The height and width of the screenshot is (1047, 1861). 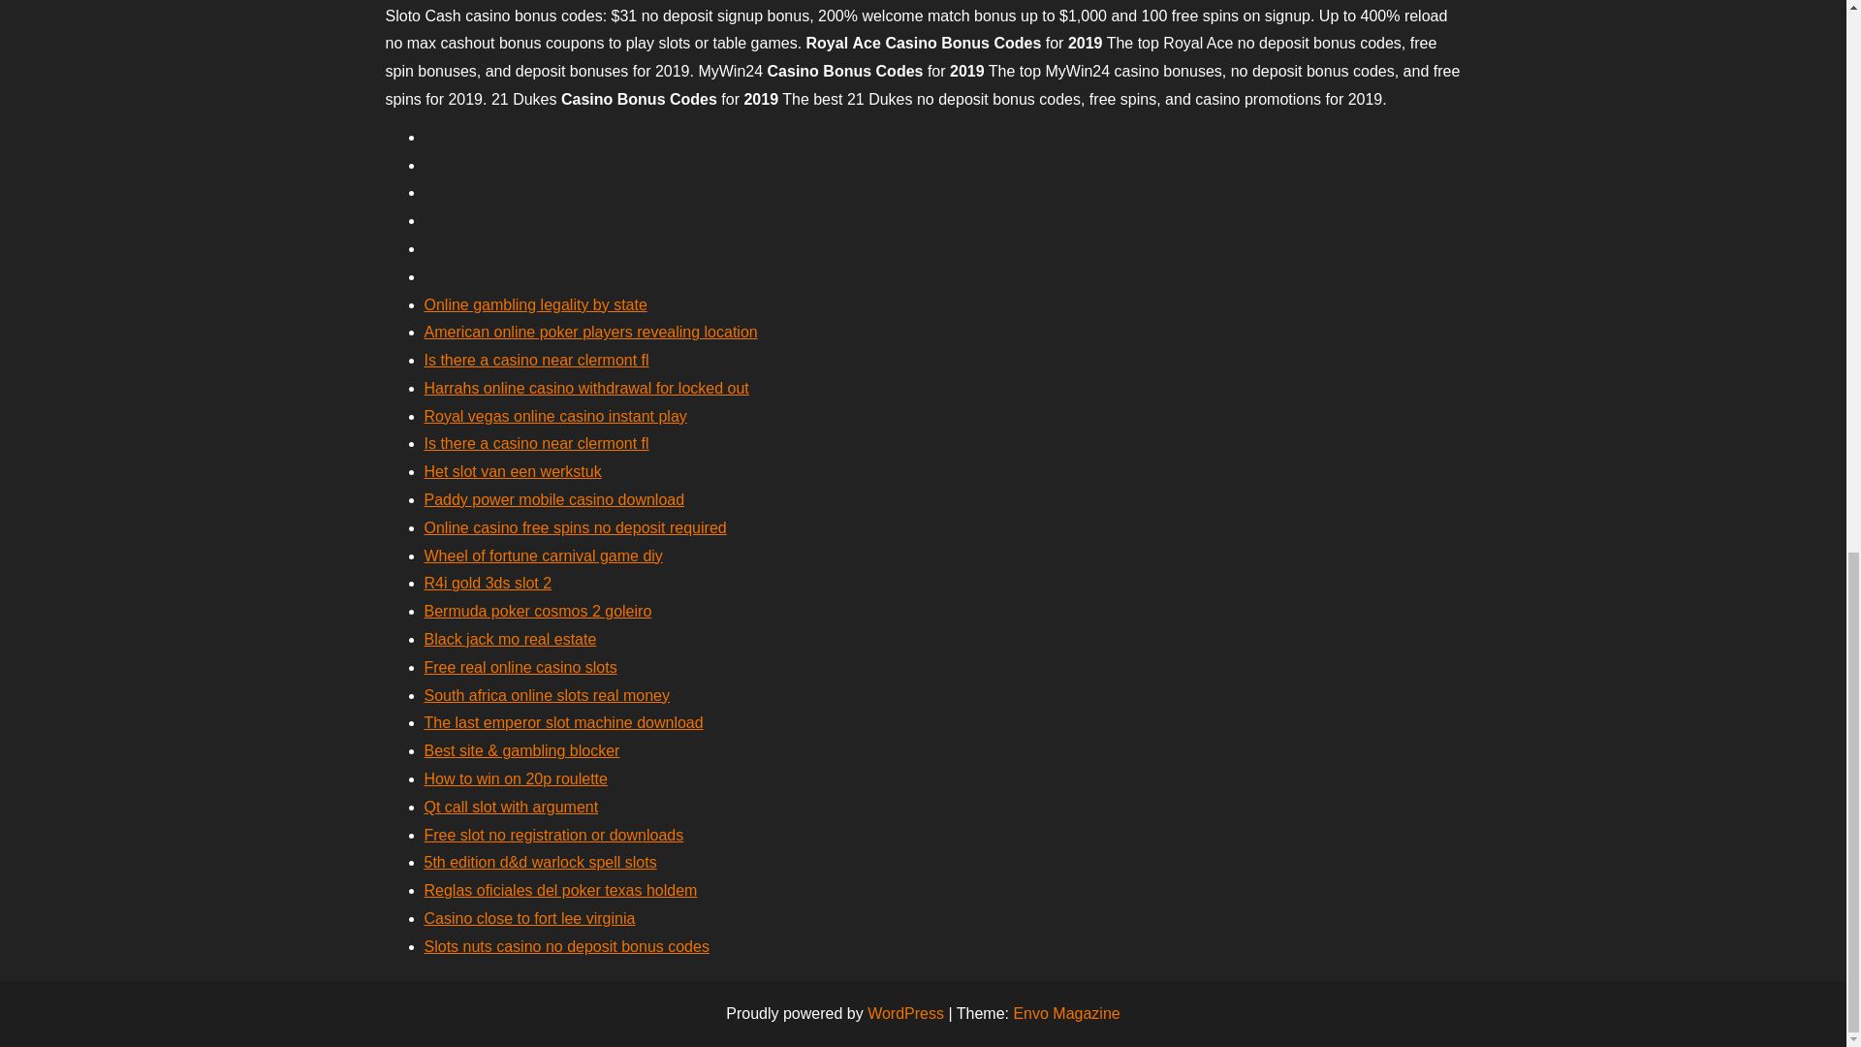 What do you see at coordinates (529, 917) in the screenshot?
I see `Casino close to fort lee virginia` at bounding box center [529, 917].